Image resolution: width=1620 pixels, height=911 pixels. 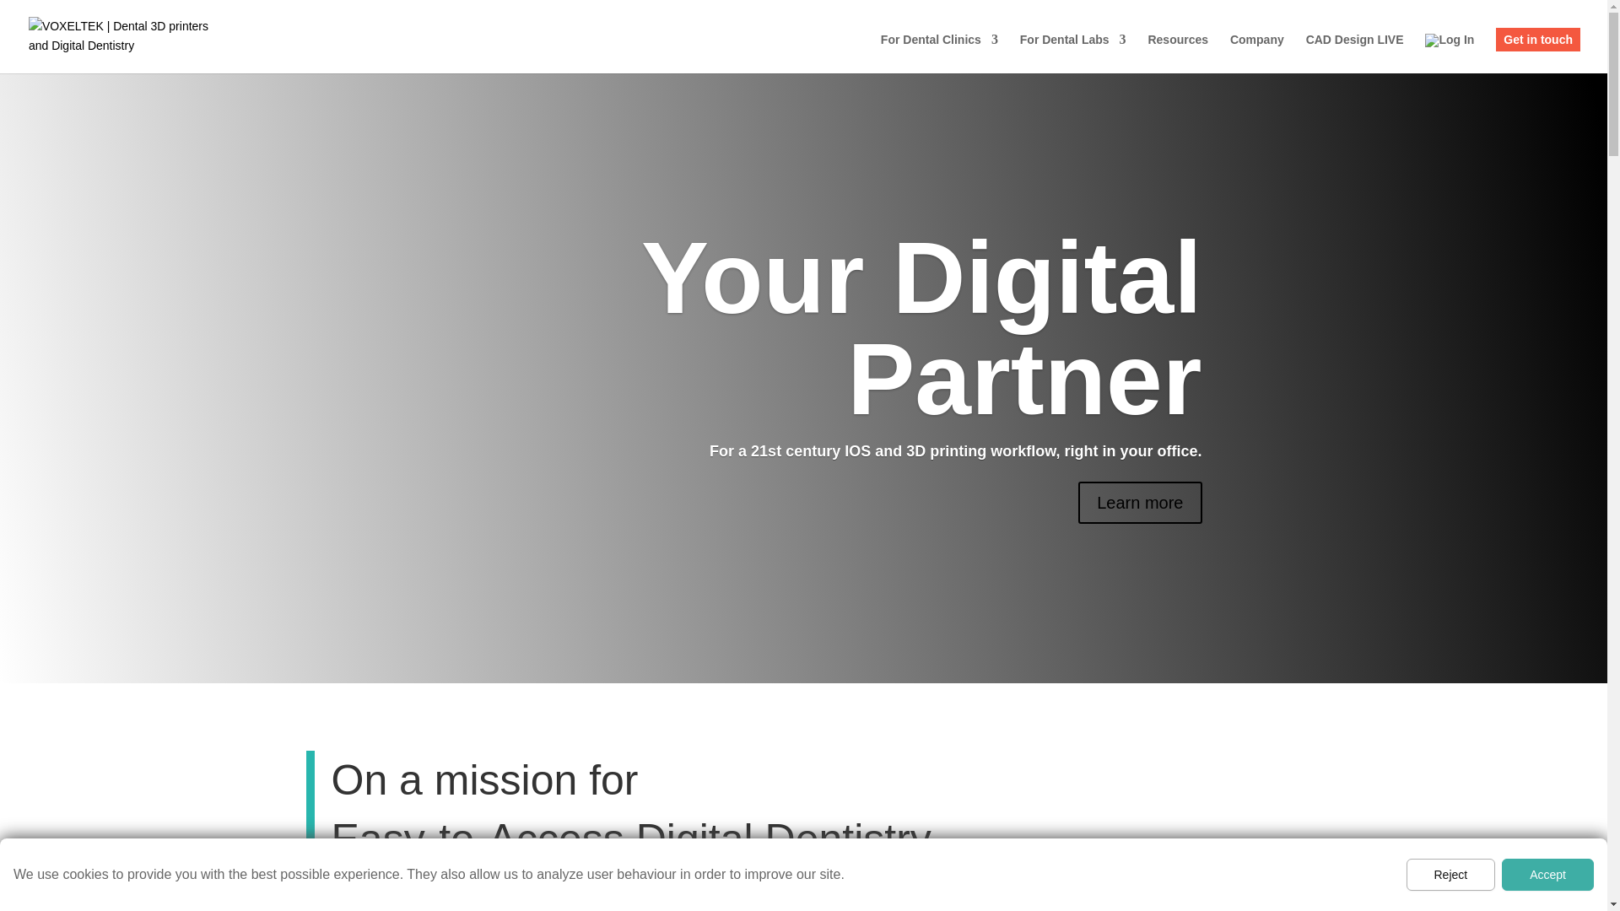 What do you see at coordinates (1257, 53) in the screenshot?
I see `Company` at bounding box center [1257, 53].